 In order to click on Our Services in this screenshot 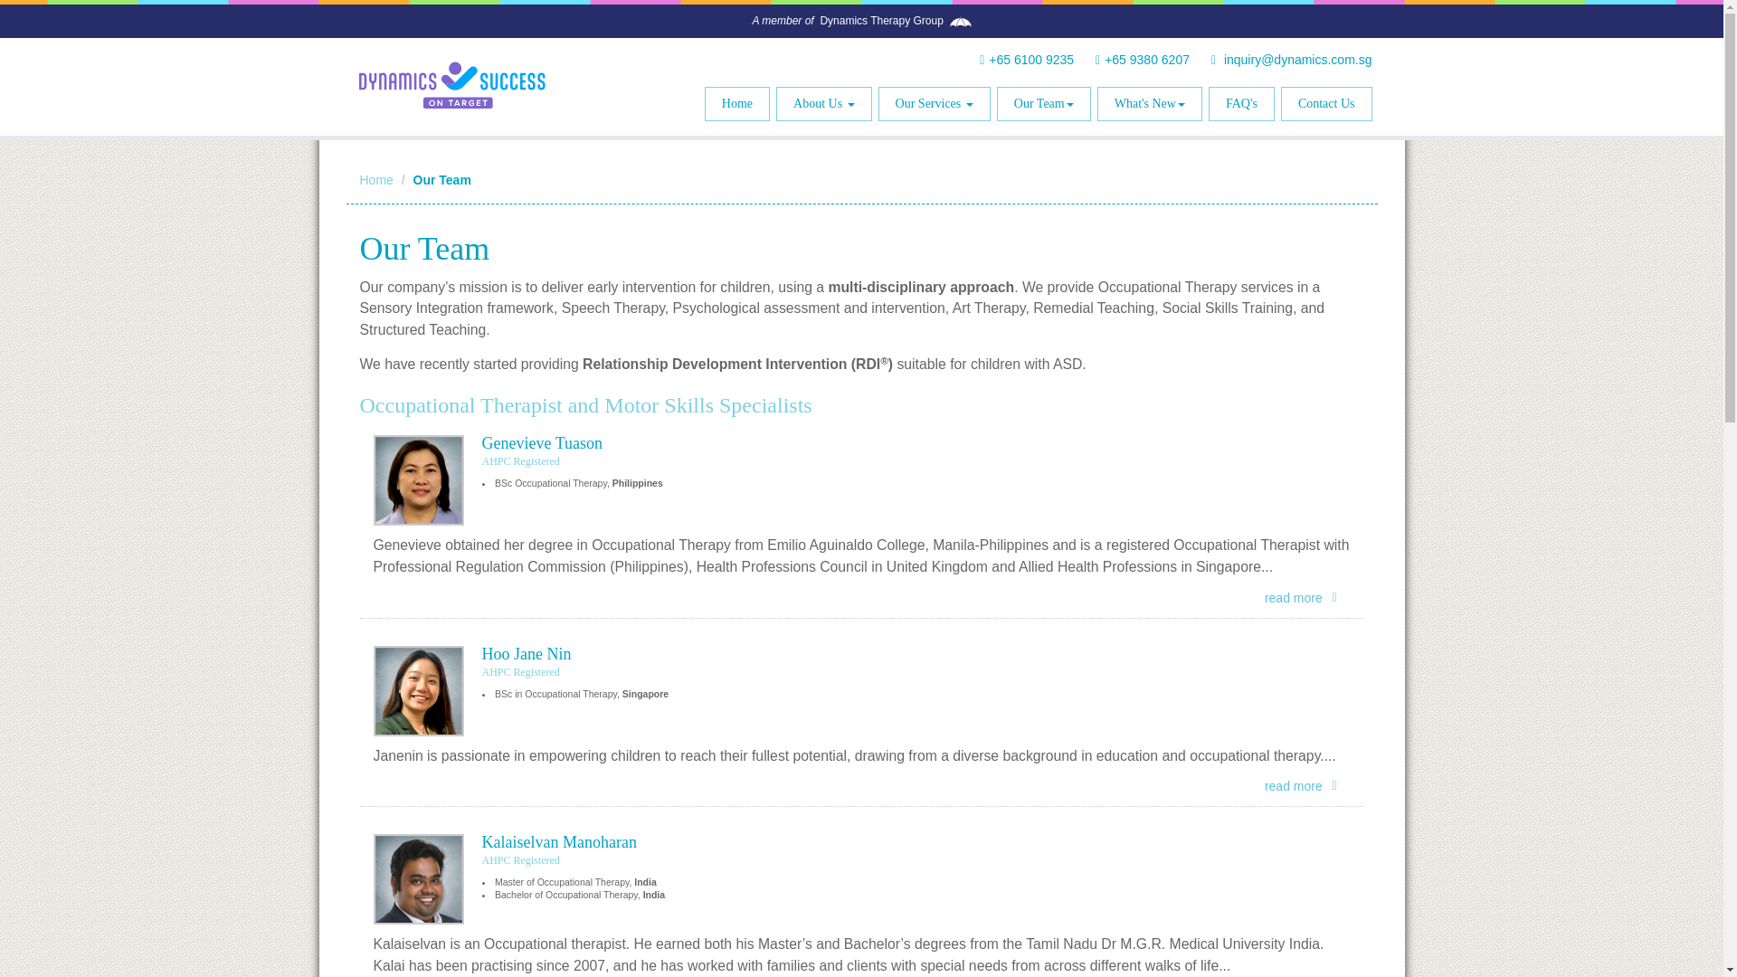, I will do `click(934, 103)`.